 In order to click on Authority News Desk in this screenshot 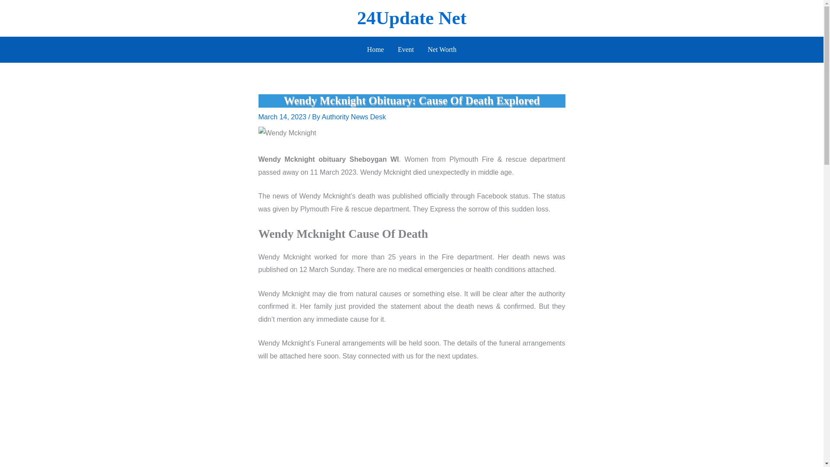, I will do `click(354, 117)`.